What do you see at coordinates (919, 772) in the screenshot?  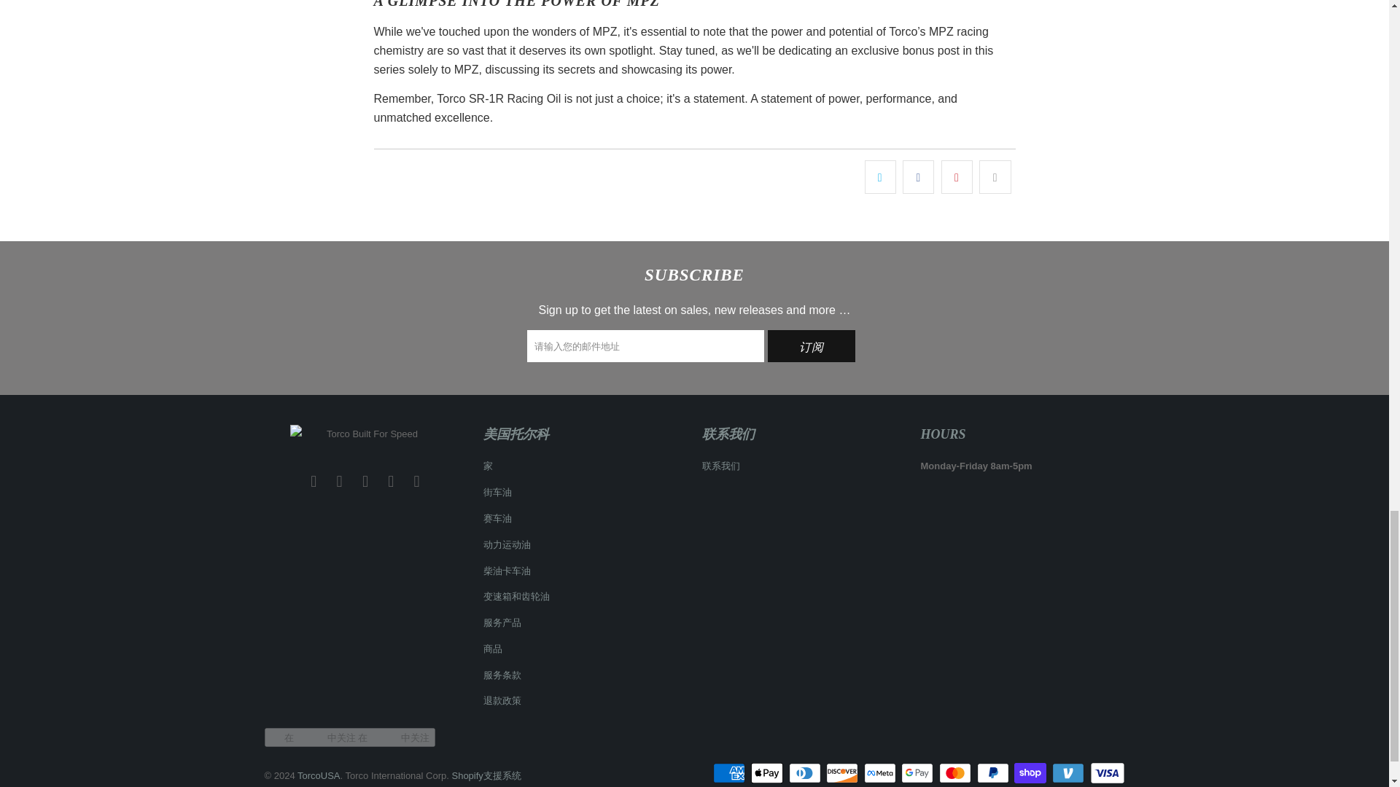 I see `Google Pay` at bounding box center [919, 772].